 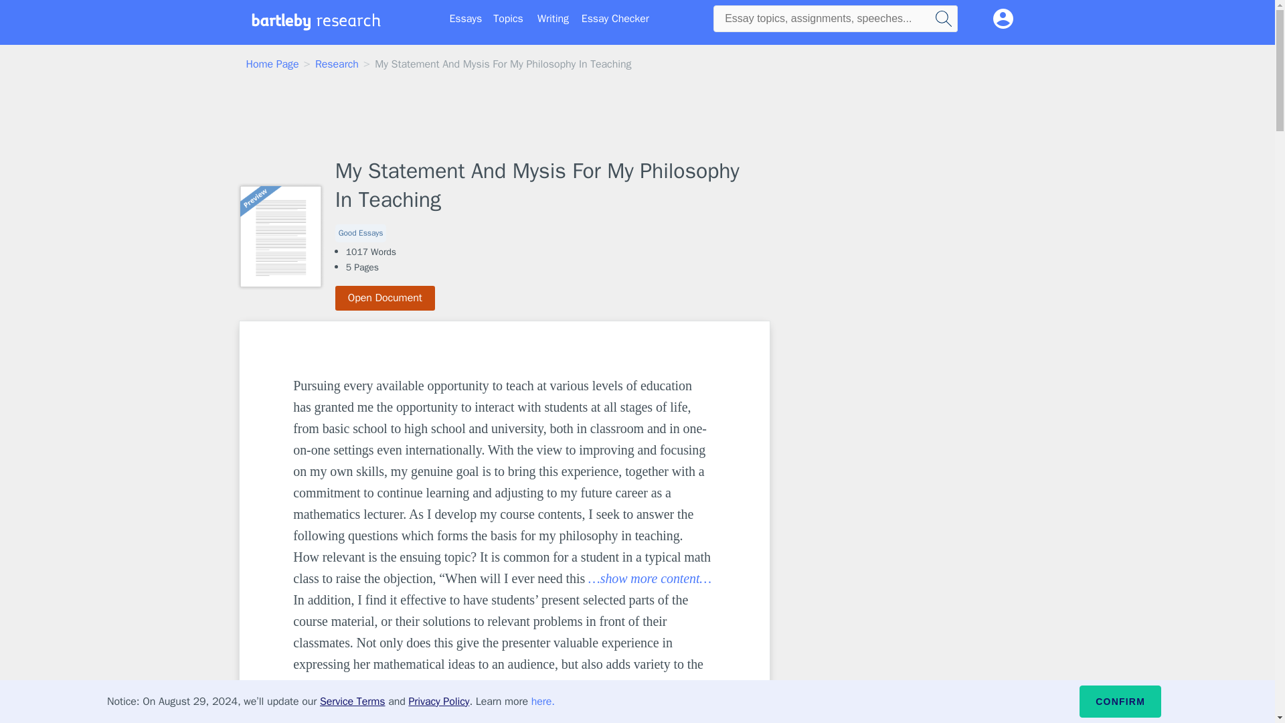 What do you see at coordinates (615, 19) in the screenshot?
I see `Essay Checker` at bounding box center [615, 19].